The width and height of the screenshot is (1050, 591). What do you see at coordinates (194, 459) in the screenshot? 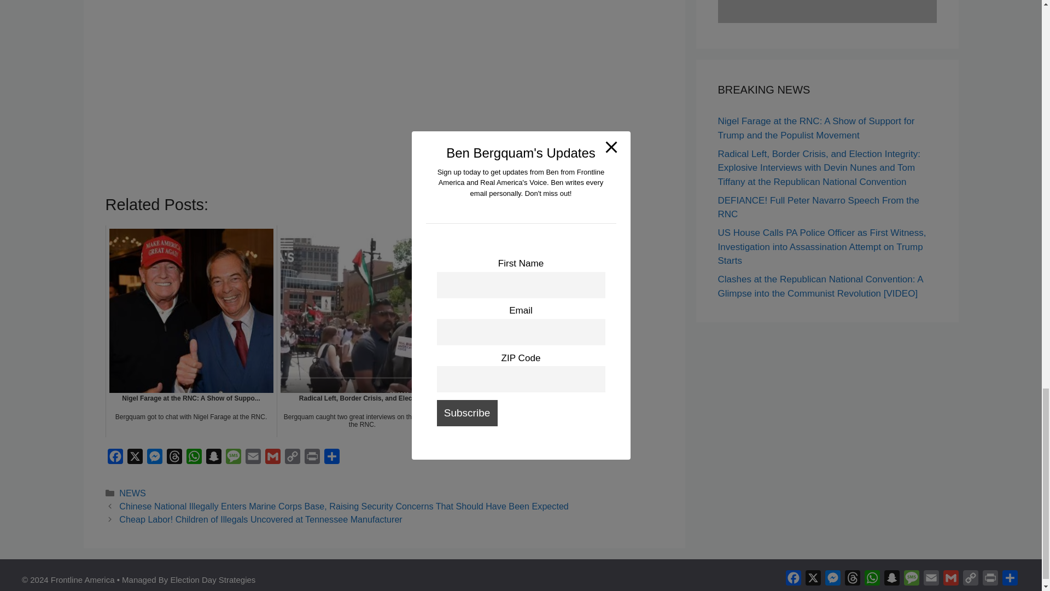
I see `WhatsApp` at bounding box center [194, 459].